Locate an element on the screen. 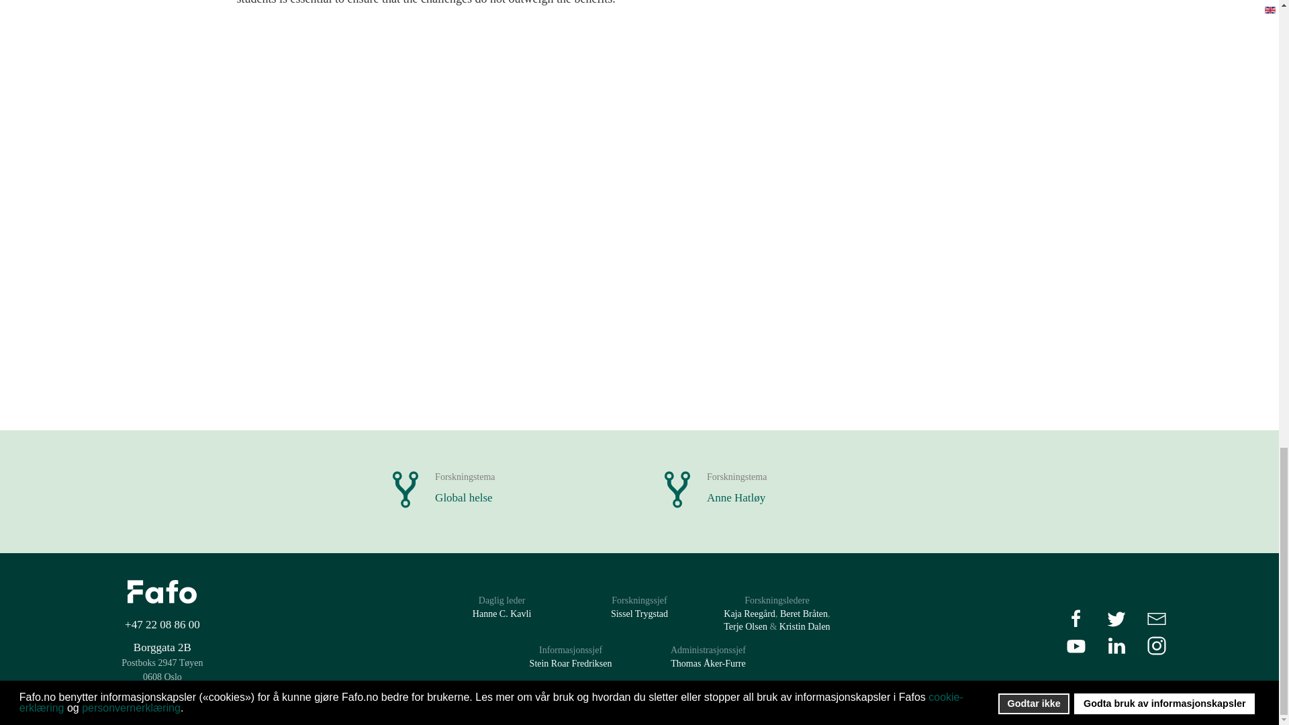 The image size is (1289, 725). Borggata 2B is located at coordinates (502, 614).